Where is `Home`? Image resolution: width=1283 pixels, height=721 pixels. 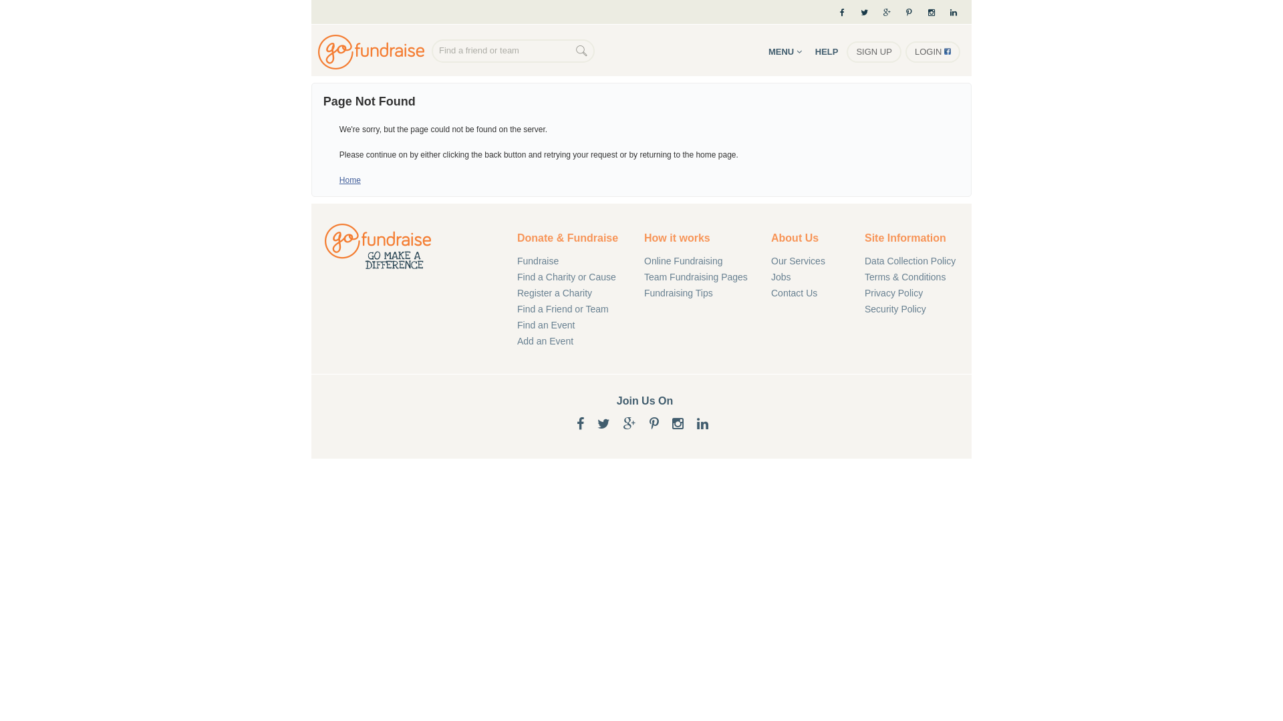
Home is located at coordinates (350, 180).